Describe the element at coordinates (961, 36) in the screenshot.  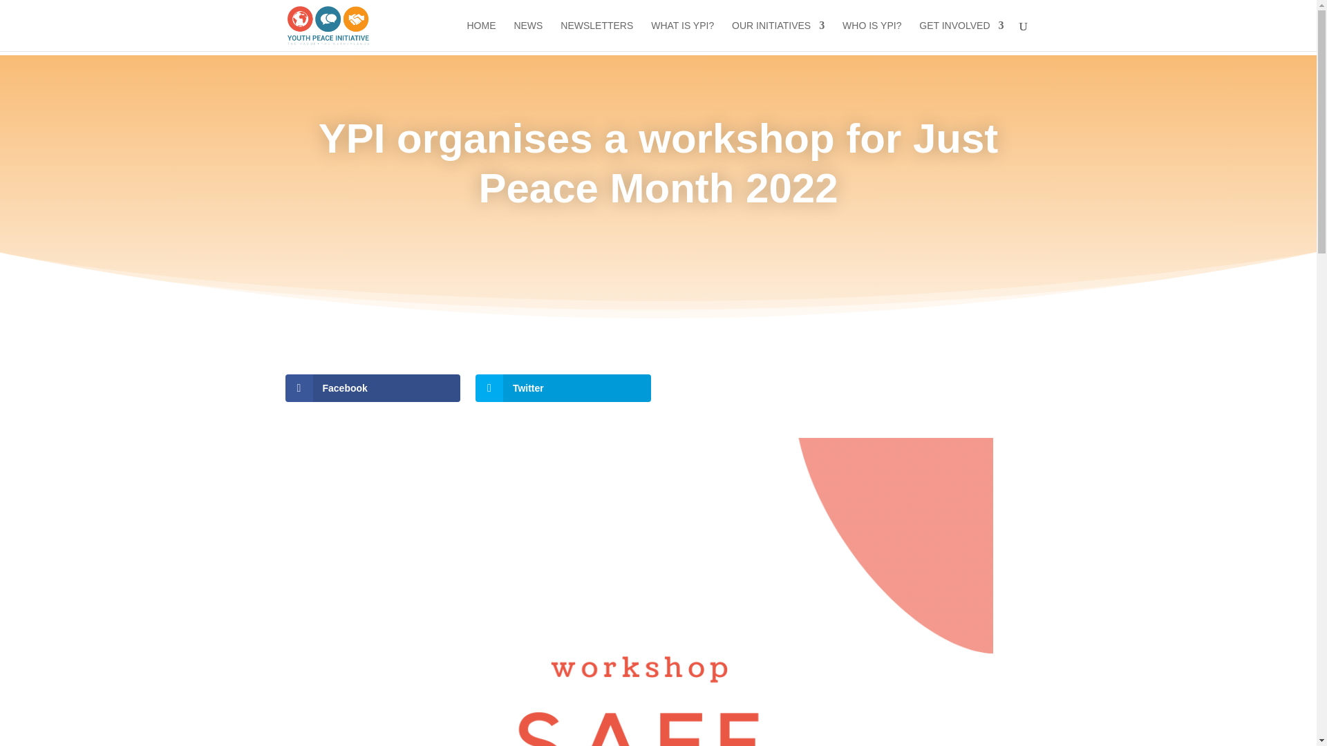
I see `GET INVOLVED` at that location.